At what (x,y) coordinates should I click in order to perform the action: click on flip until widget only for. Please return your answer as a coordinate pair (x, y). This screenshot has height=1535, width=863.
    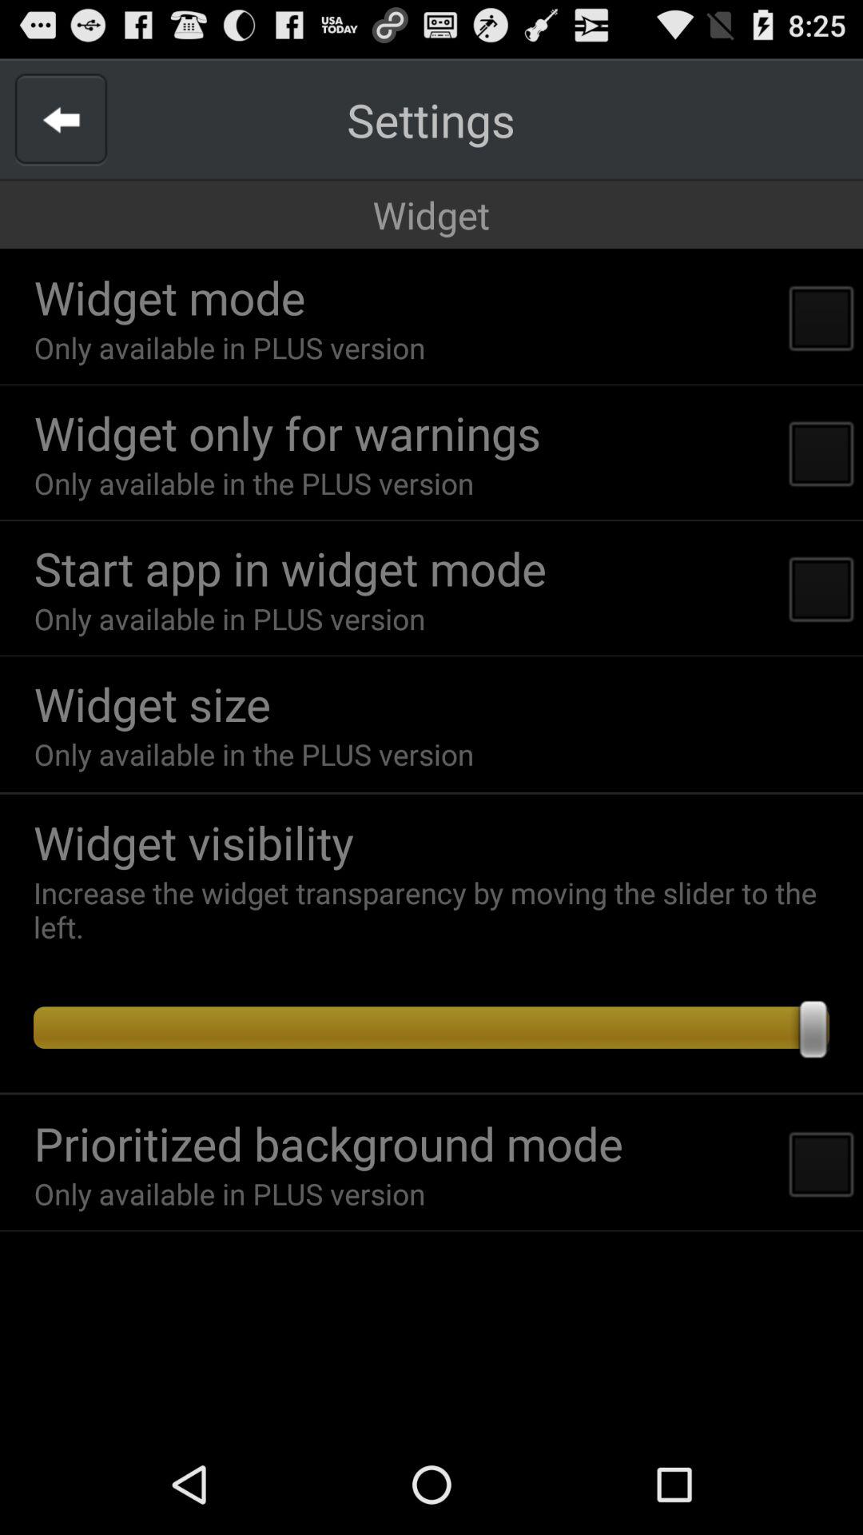
    Looking at the image, I should click on (288, 432).